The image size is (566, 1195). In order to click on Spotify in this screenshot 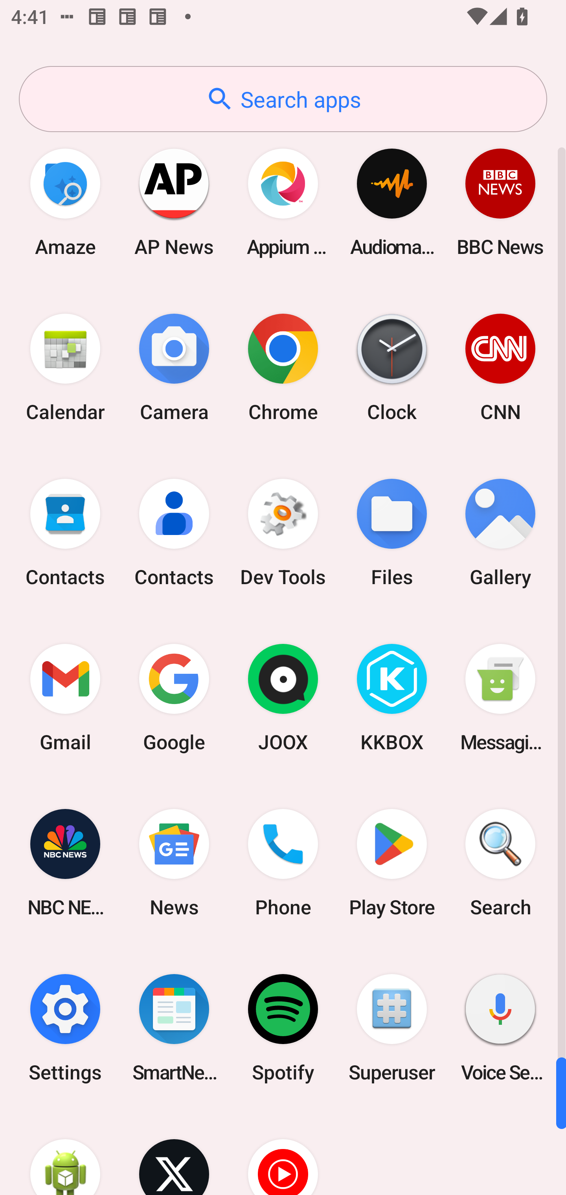, I will do `click(283, 1028)`.